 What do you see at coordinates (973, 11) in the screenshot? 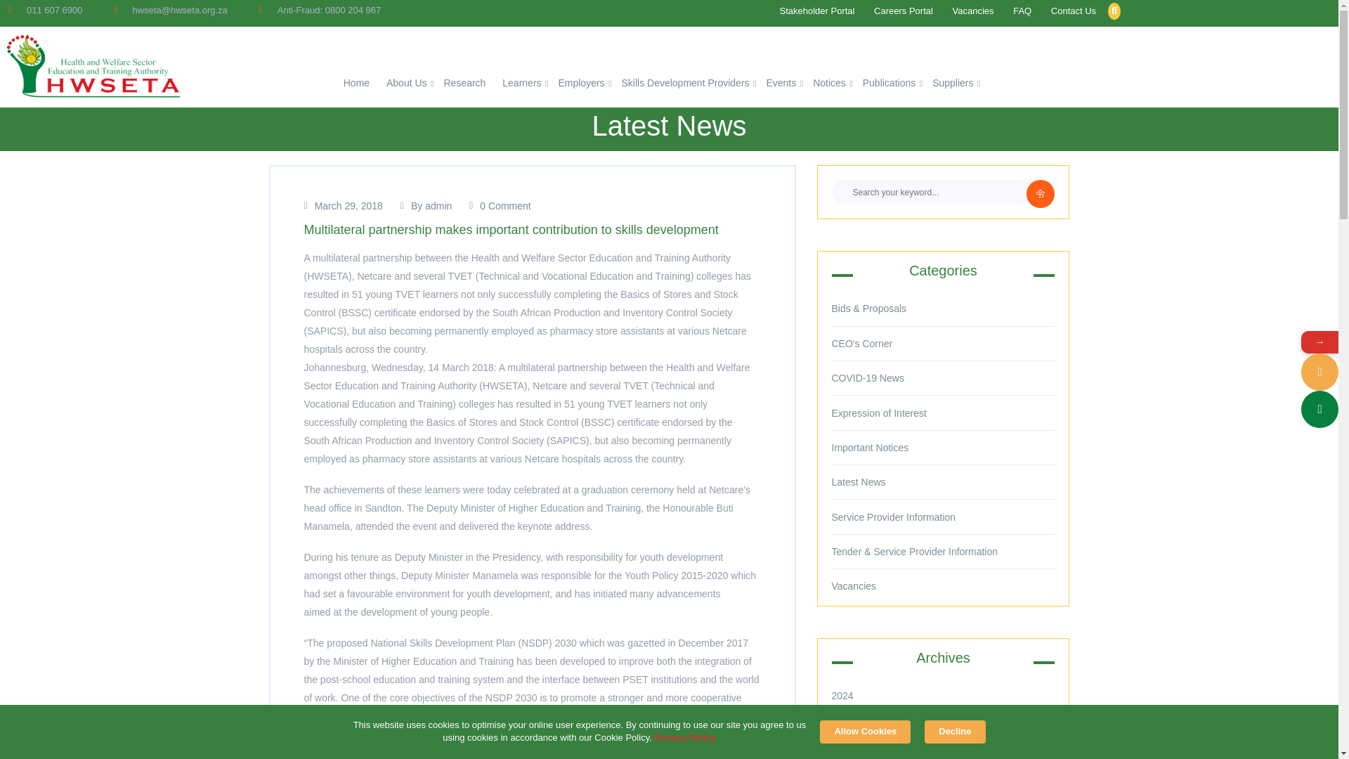
I see `Vacancies` at bounding box center [973, 11].